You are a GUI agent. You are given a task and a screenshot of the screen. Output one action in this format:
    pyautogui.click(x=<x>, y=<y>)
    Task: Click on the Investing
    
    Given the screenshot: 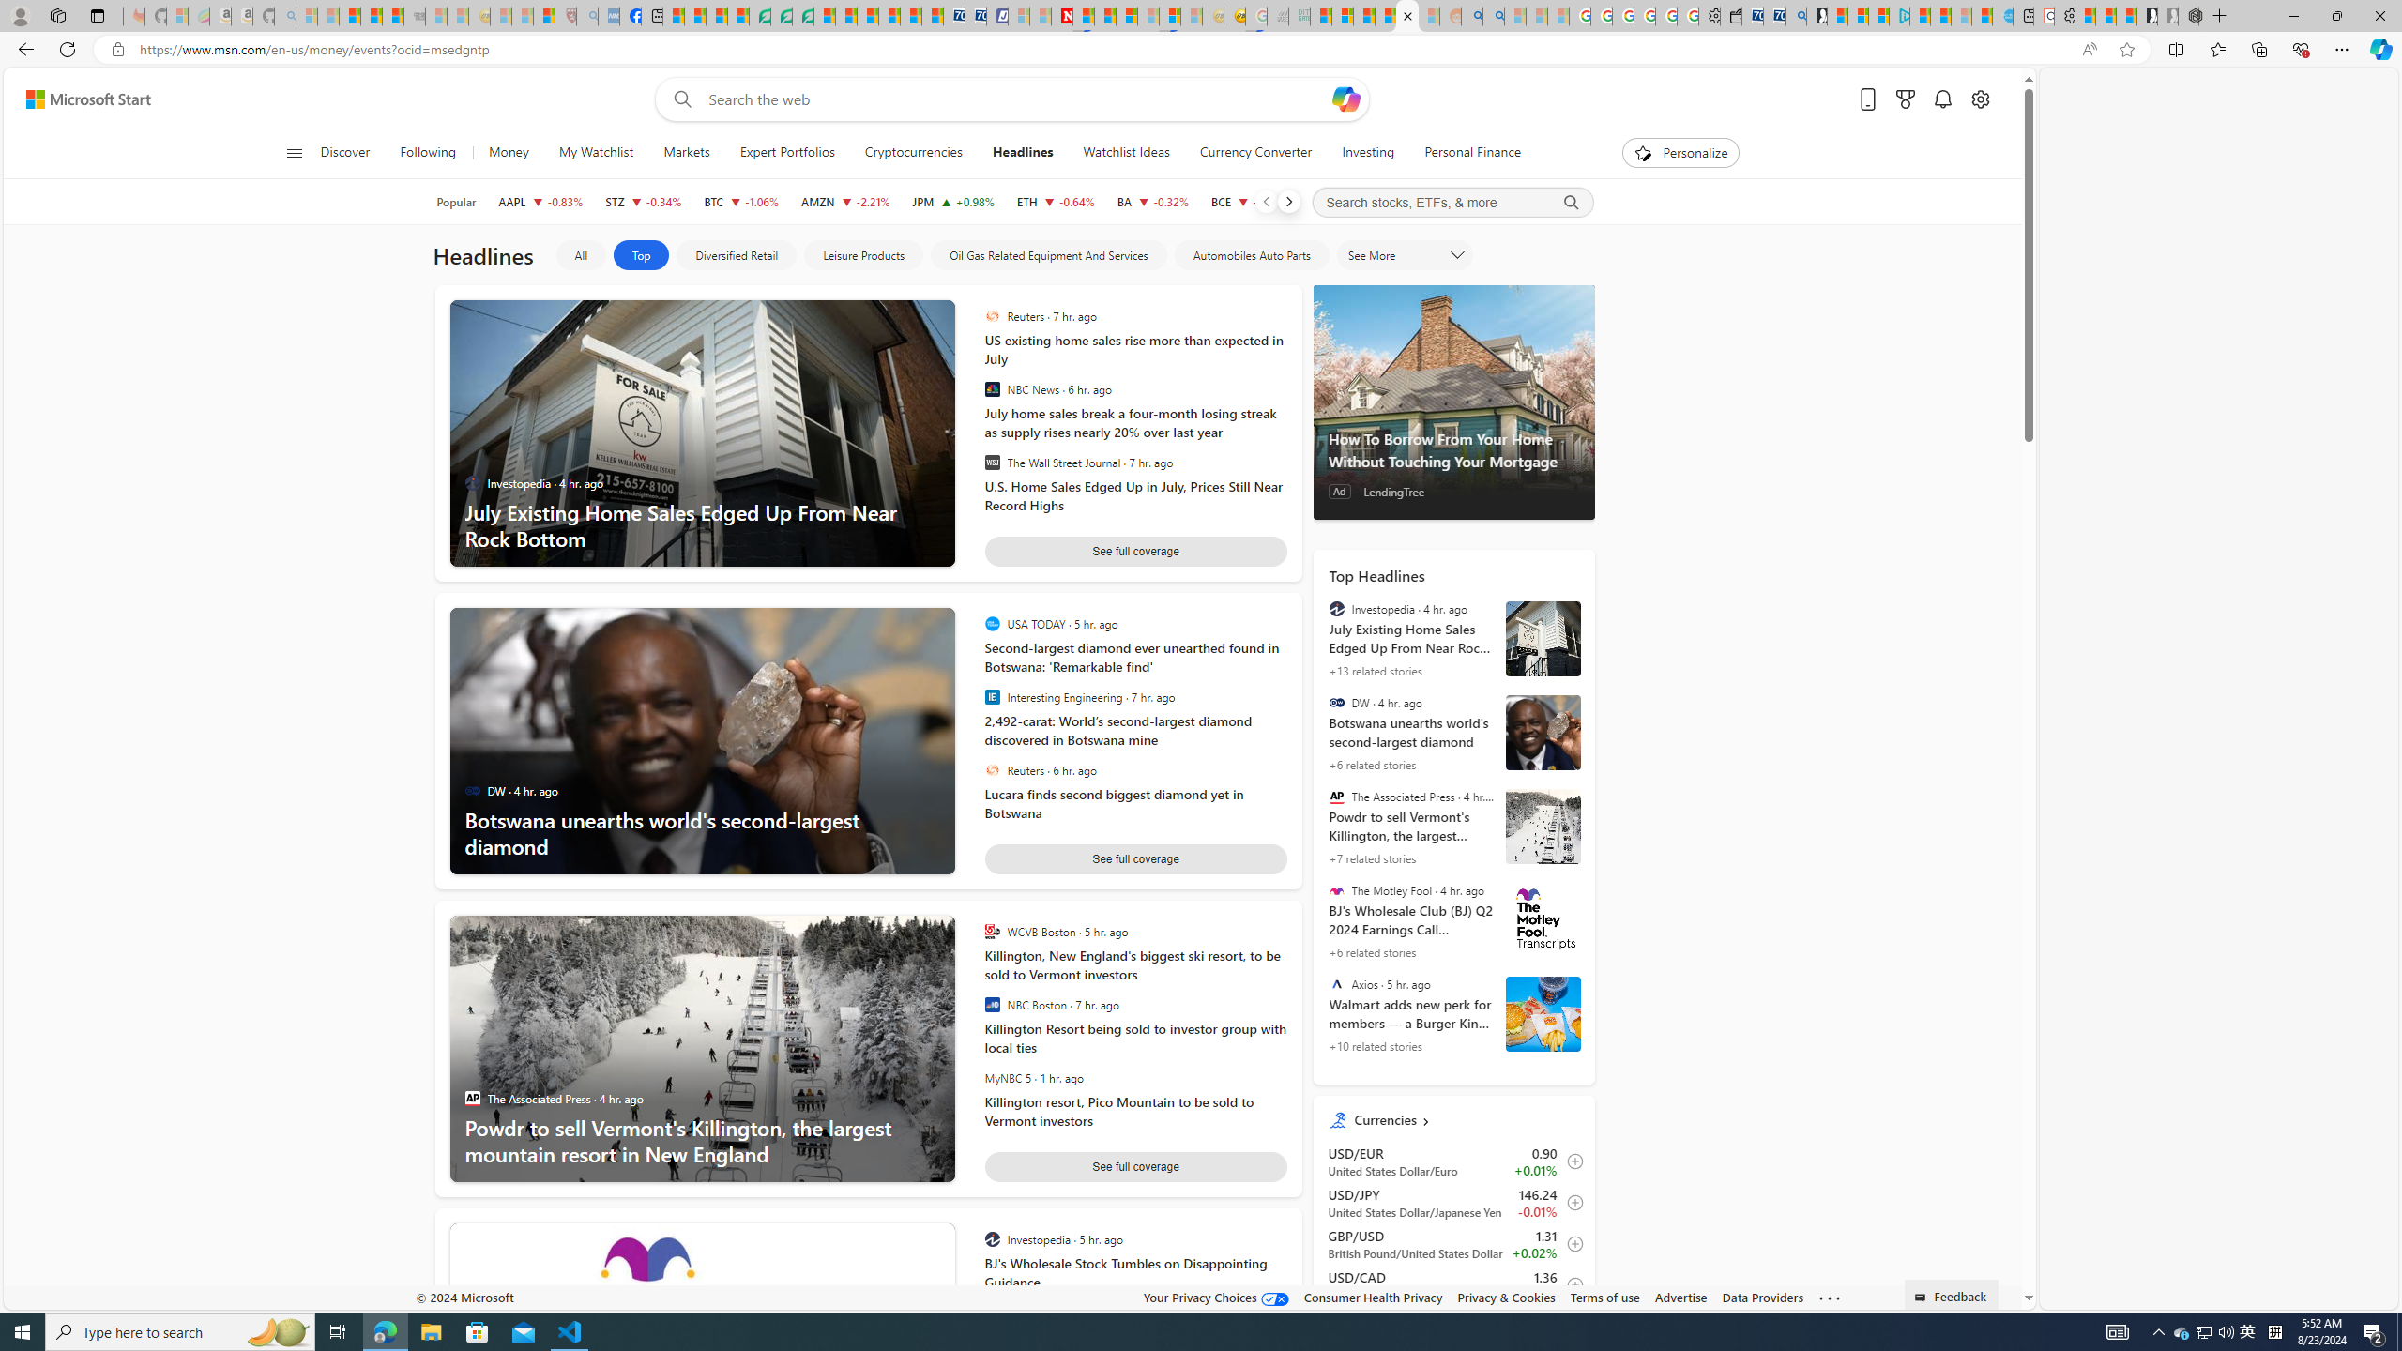 What is the action you would take?
    pyautogui.click(x=1368, y=153)
    